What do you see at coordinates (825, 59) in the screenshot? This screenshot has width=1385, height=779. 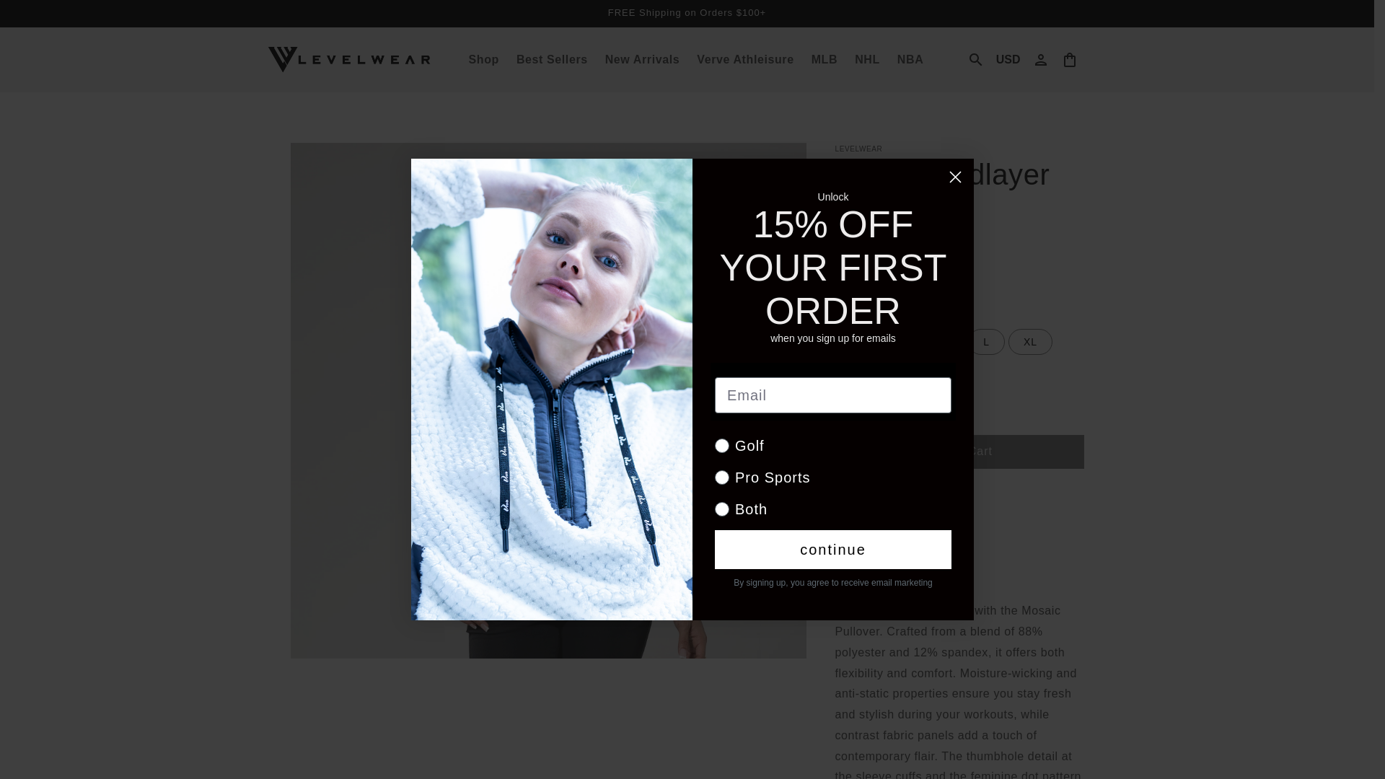 I see `MLB` at bounding box center [825, 59].